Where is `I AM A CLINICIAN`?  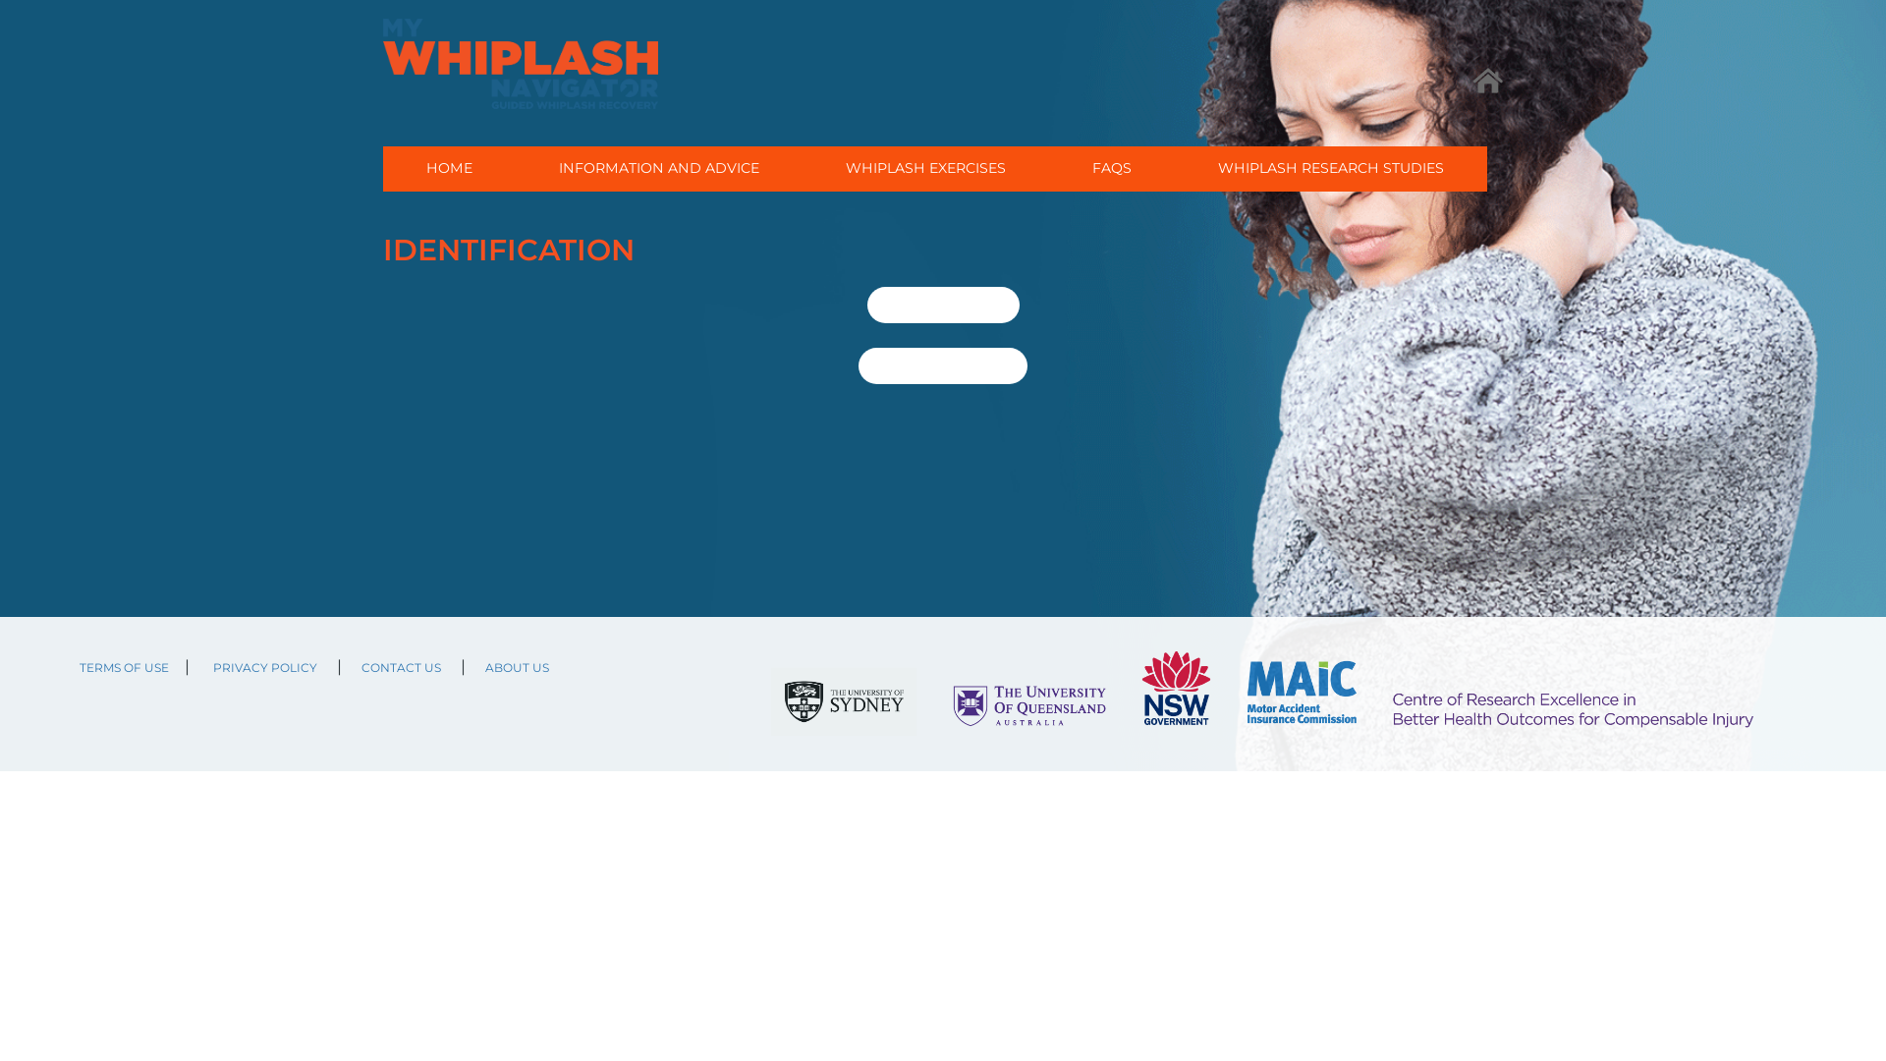
I AM A CLINICIAN is located at coordinates (943, 365).